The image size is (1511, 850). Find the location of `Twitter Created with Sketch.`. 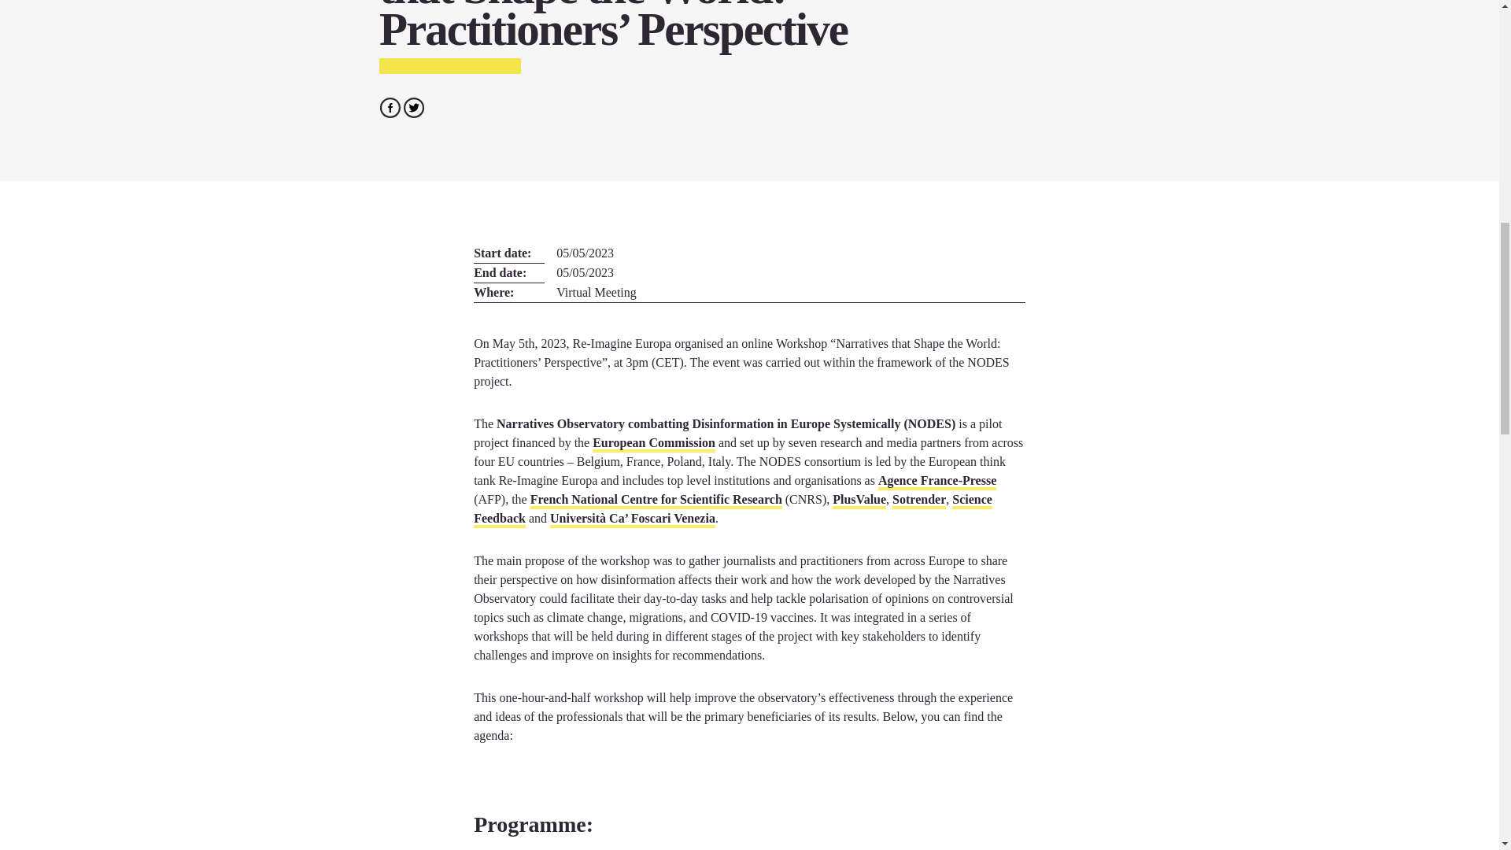

Twitter Created with Sketch. is located at coordinates (414, 106).